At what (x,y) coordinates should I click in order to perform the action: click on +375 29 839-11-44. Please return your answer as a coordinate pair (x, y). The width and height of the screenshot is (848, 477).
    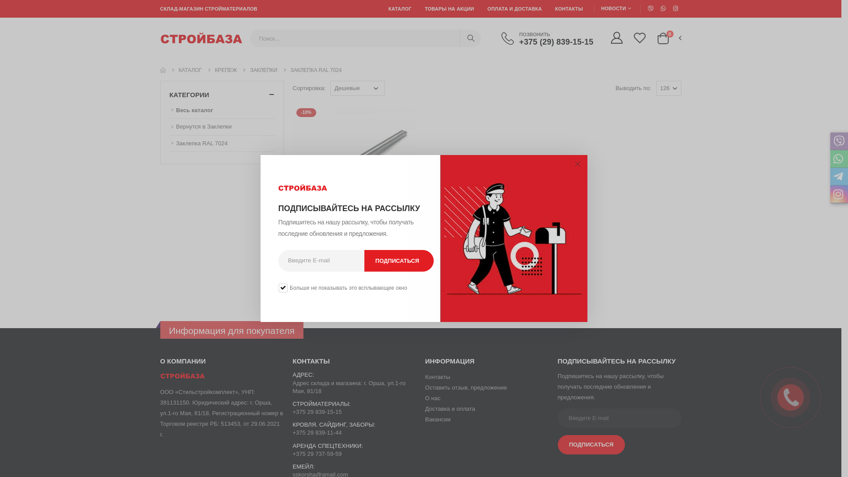
    Looking at the image, I should click on (317, 433).